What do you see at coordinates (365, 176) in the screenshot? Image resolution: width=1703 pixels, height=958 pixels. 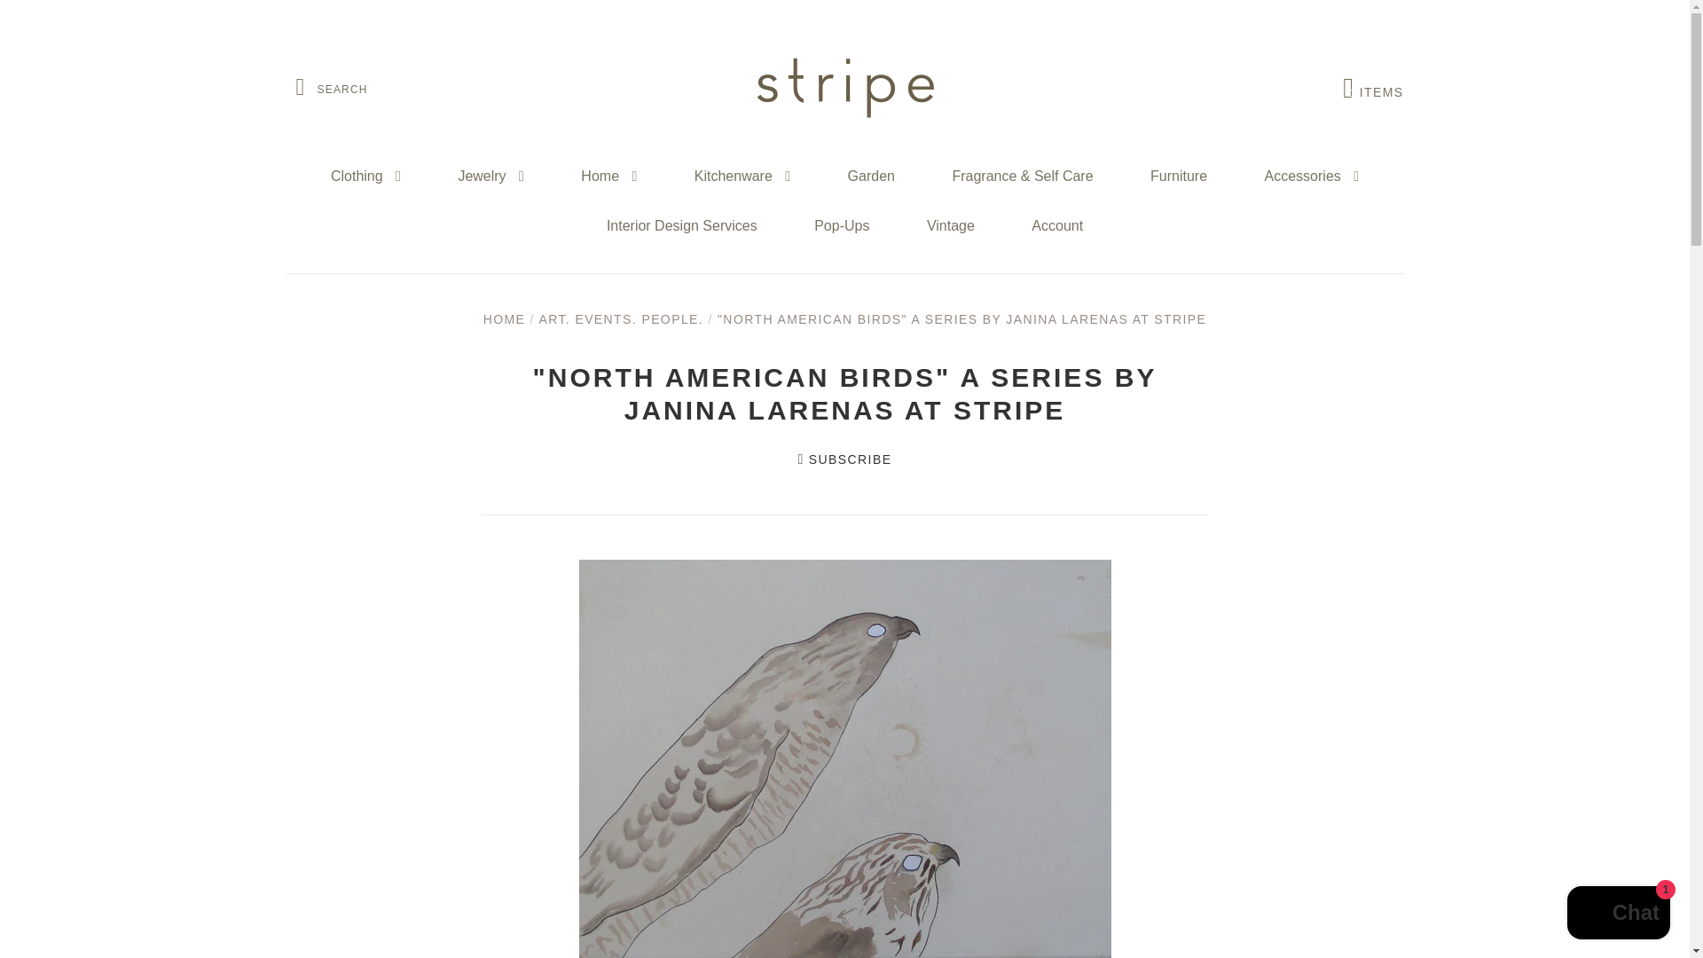 I see `Clothing` at bounding box center [365, 176].